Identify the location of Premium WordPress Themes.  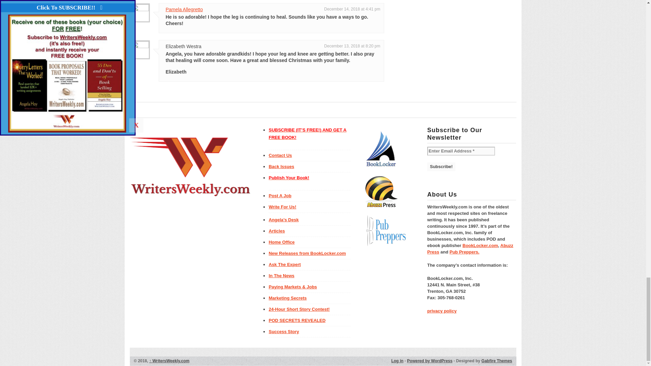
(497, 361).